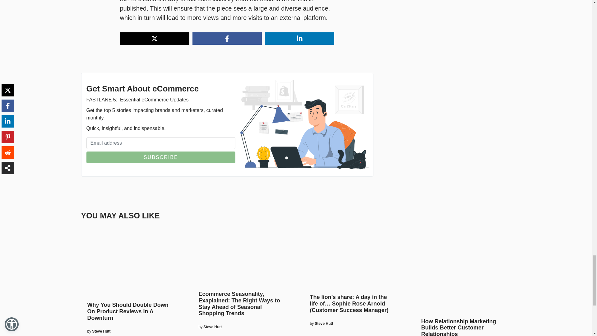  Describe the element at coordinates (212, 327) in the screenshot. I see `View all posts by Steve Hutt` at that location.